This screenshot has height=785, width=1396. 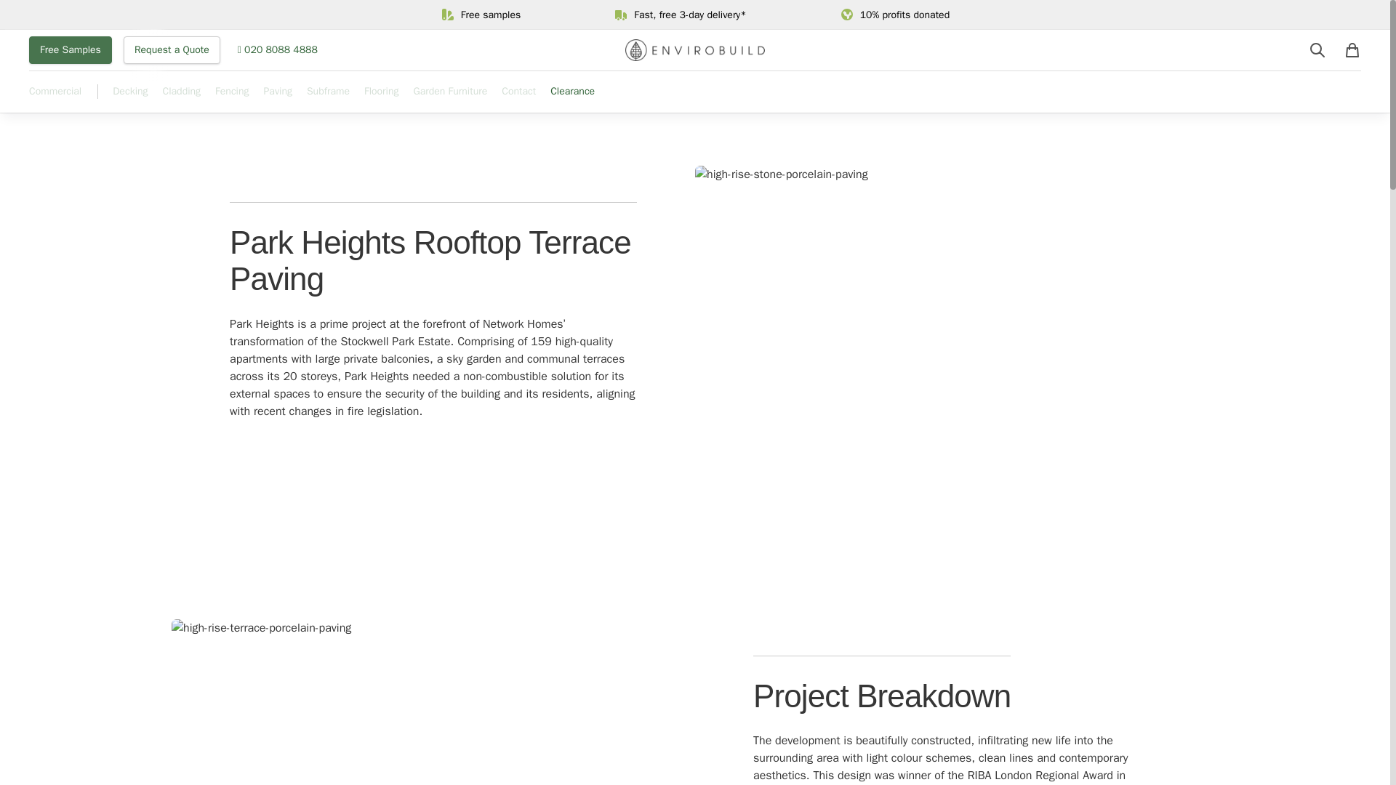 What do you see at coordinates (172, 49) in the screenshot?
I see `Request a Quote` at bounding box center [172, 49].